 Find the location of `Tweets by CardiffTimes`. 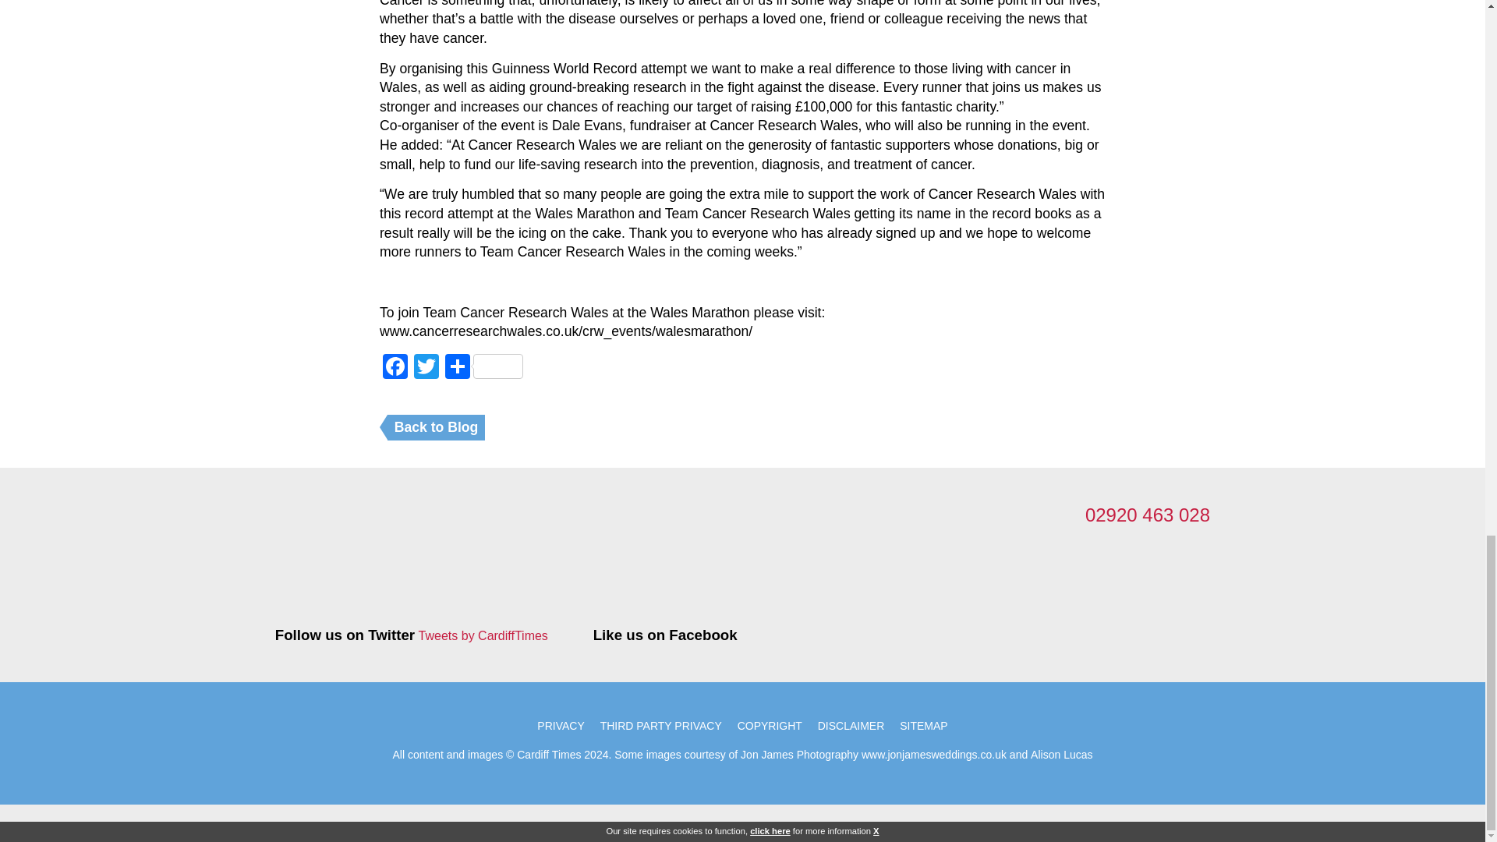

Tweets by CardiffTimes is located at coordinates (483, 636).